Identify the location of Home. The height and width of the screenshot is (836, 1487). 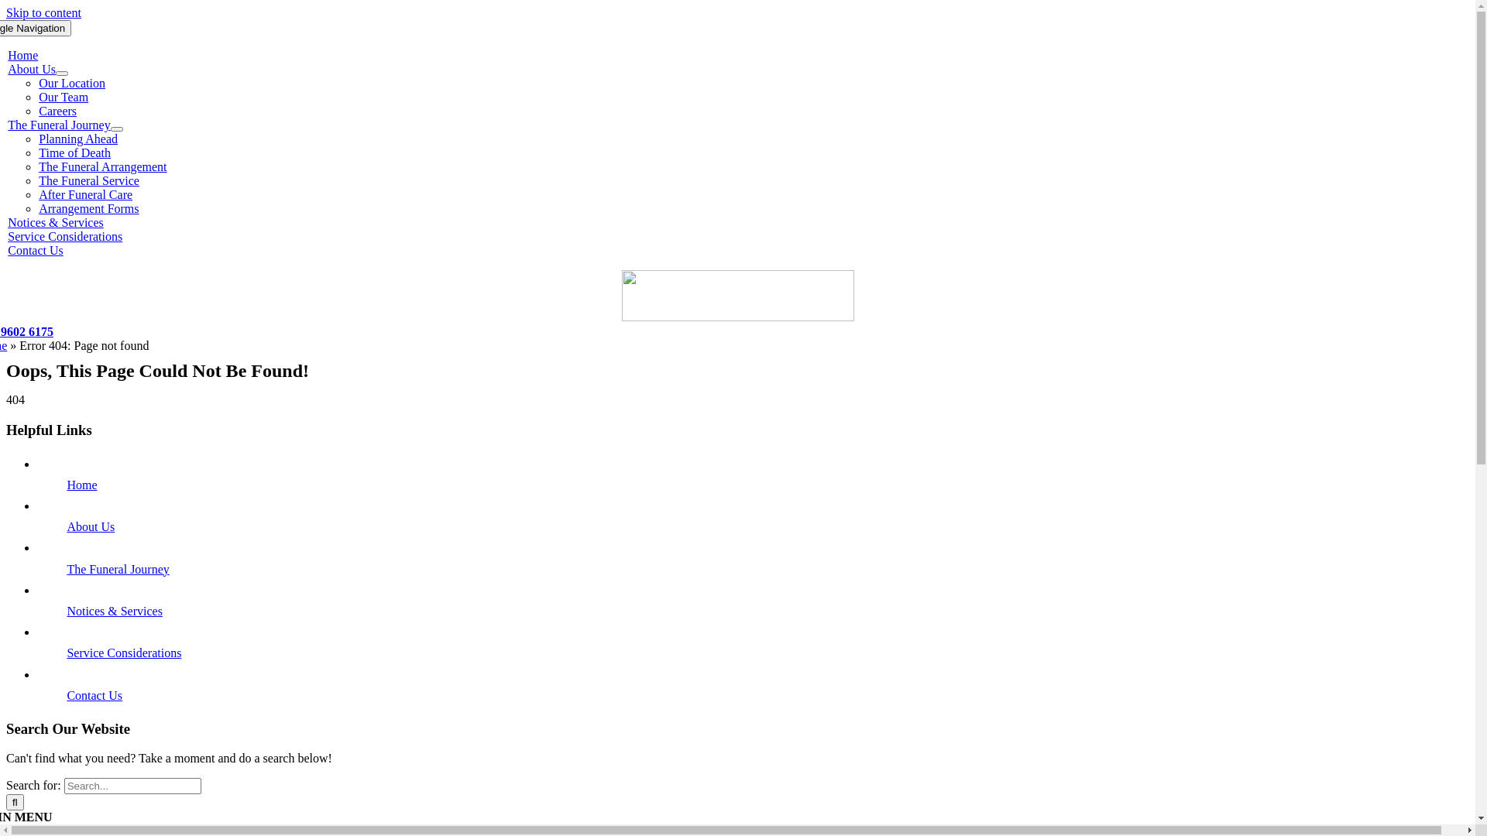
(82, 485).